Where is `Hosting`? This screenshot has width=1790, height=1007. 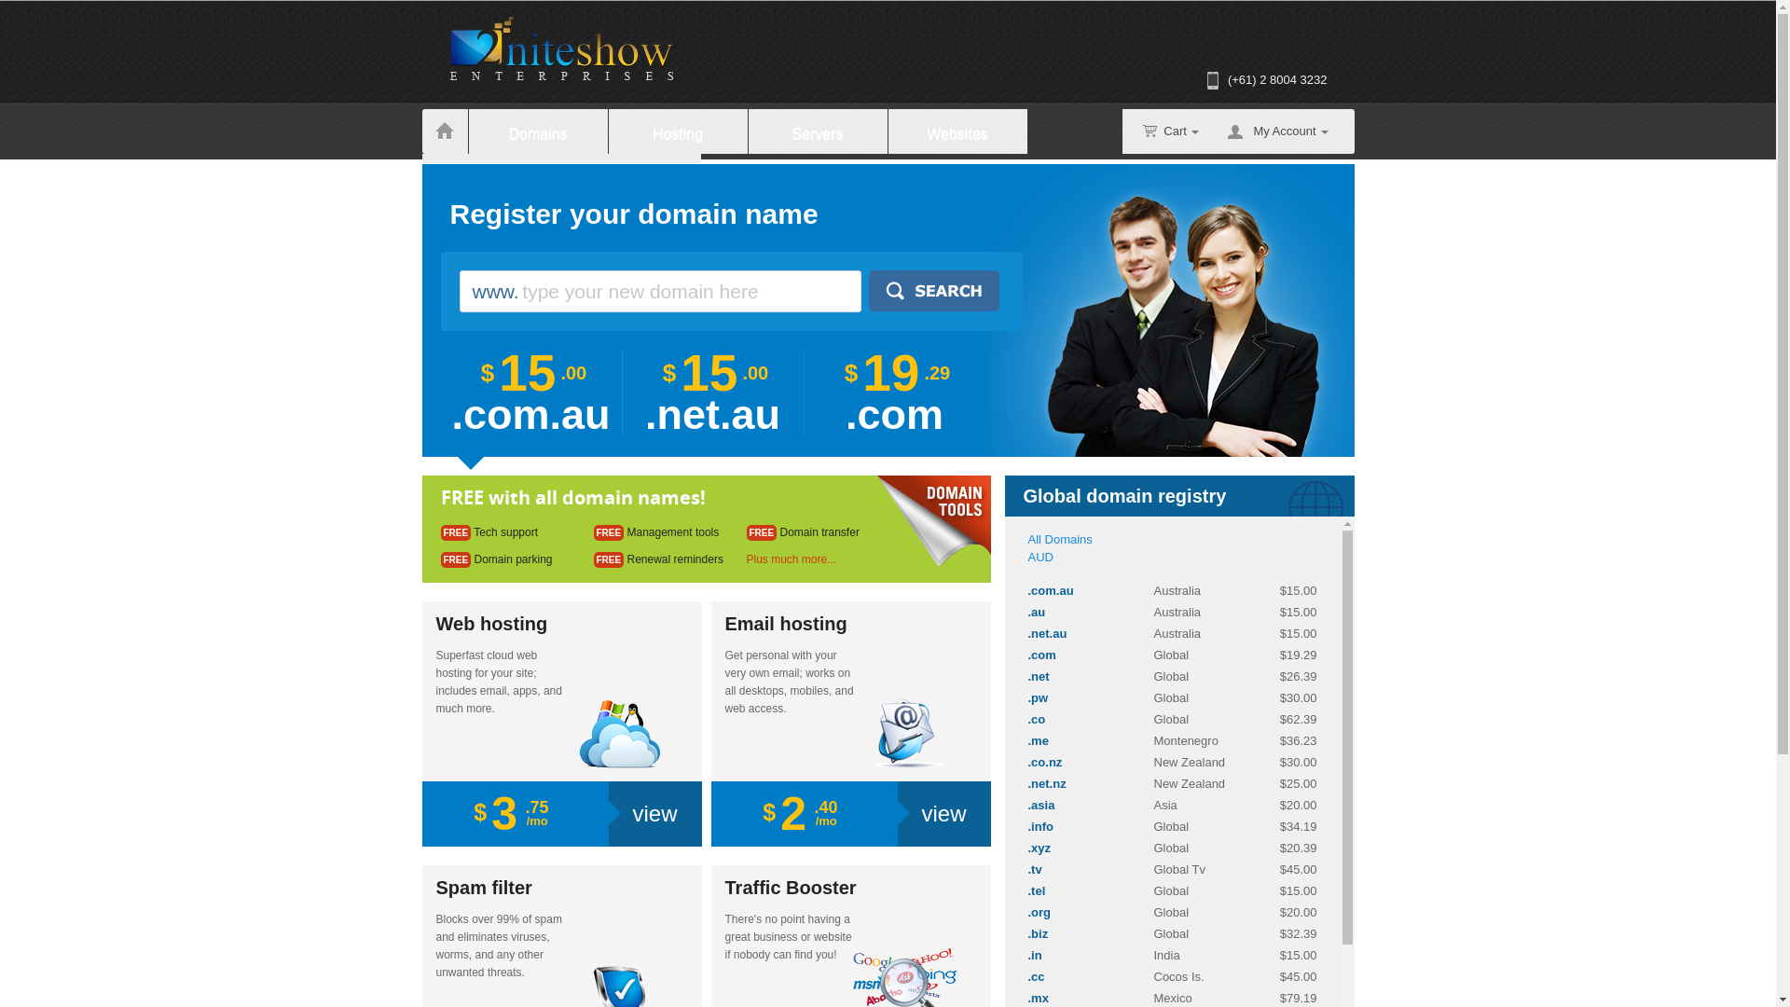 Hosting is located at coordinates (677, 131).